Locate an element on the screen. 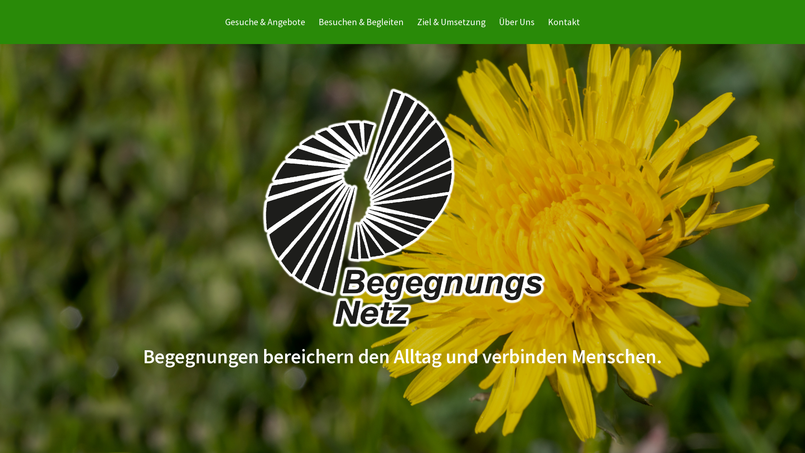 The width and height of the screenshot is (805, 453).   is located at coordinates (586, 8).